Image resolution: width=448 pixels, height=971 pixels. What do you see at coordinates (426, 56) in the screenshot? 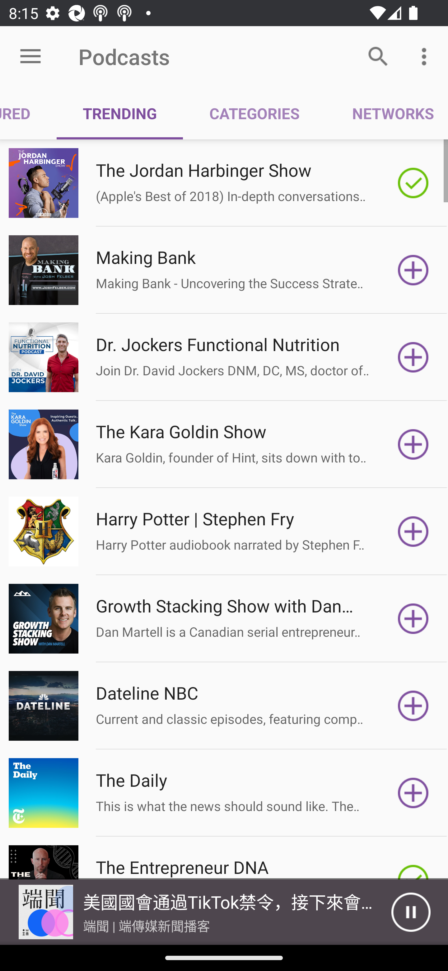
I see `More options` at bounding box center [426, 56].